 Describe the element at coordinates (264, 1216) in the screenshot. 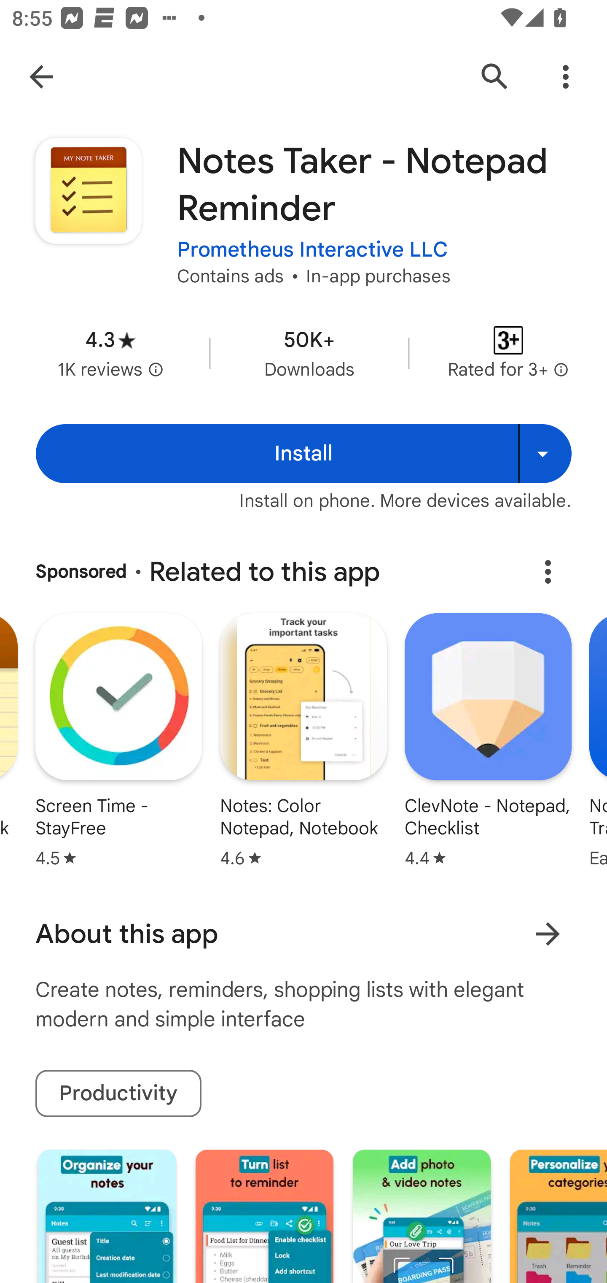

I see `Screenshot "2" of "8"` at that location.